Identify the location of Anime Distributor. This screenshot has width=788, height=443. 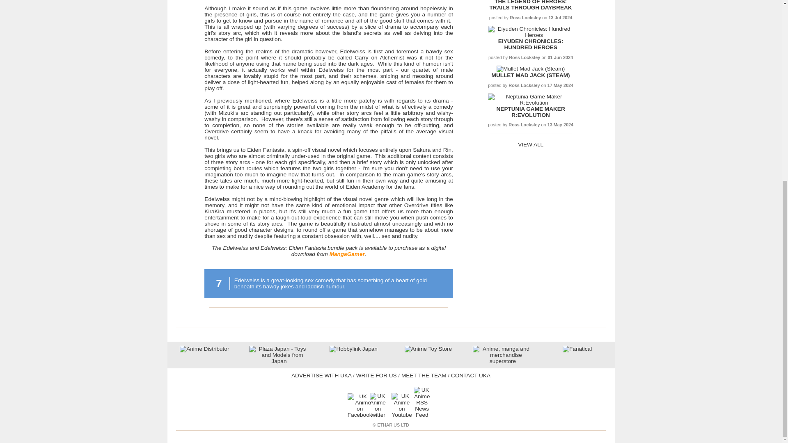
(204, 349).